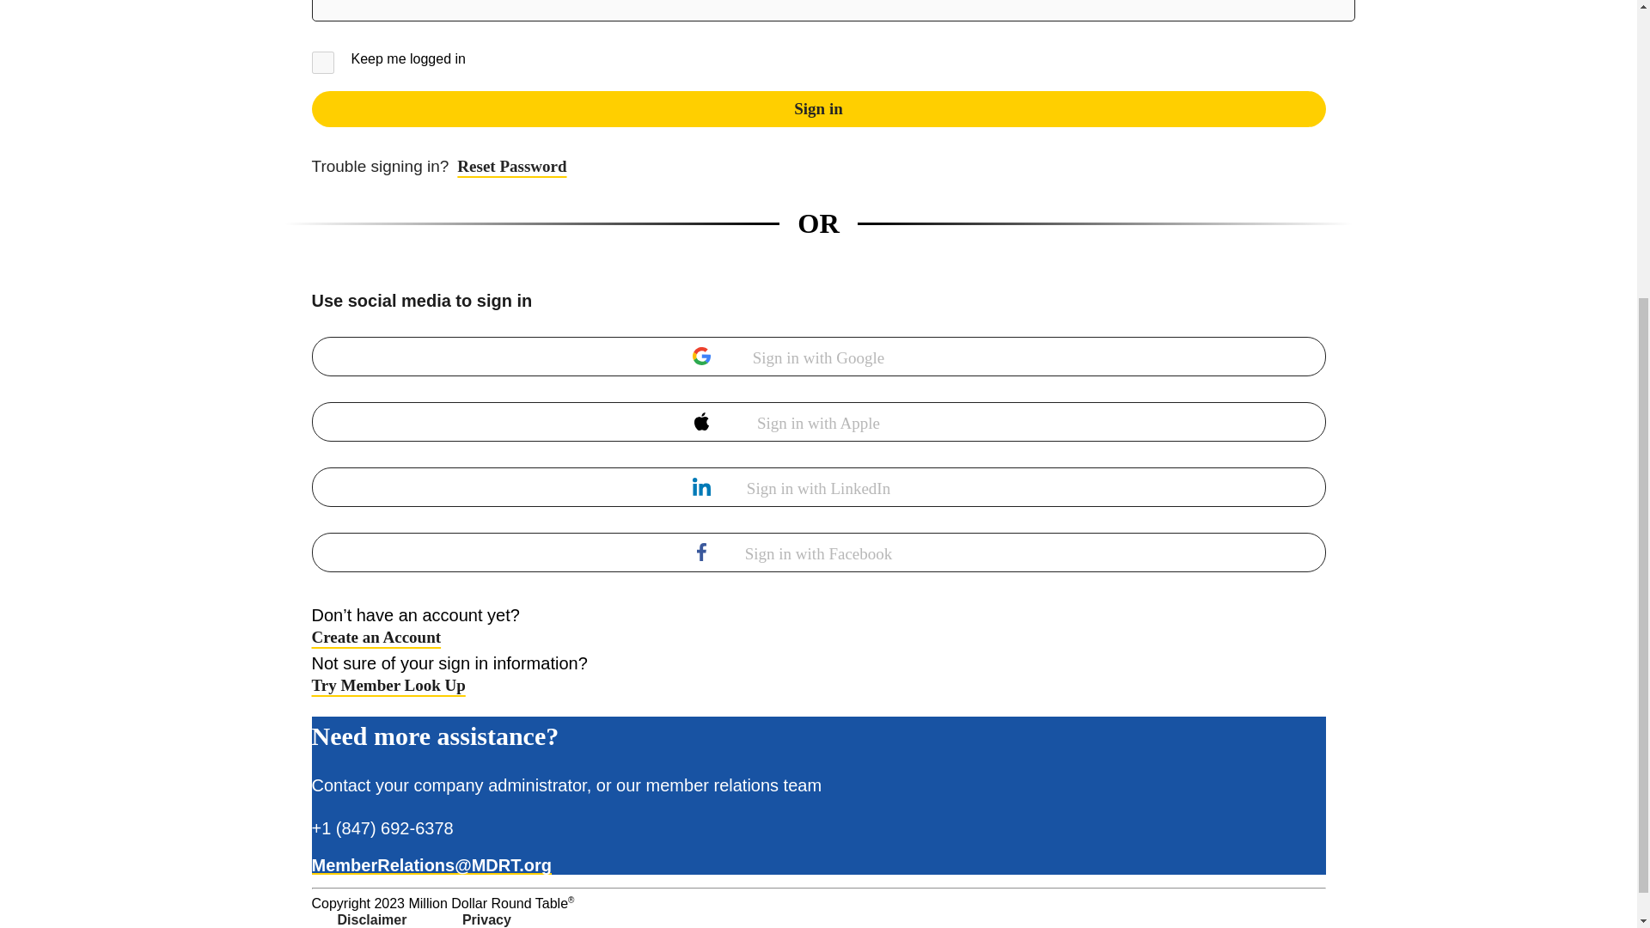 The width and height of the screenshot is (1650, 928). Describe the element at coordinates (818, 357) in the screenshot. I see `Sign in with Google` at that location.